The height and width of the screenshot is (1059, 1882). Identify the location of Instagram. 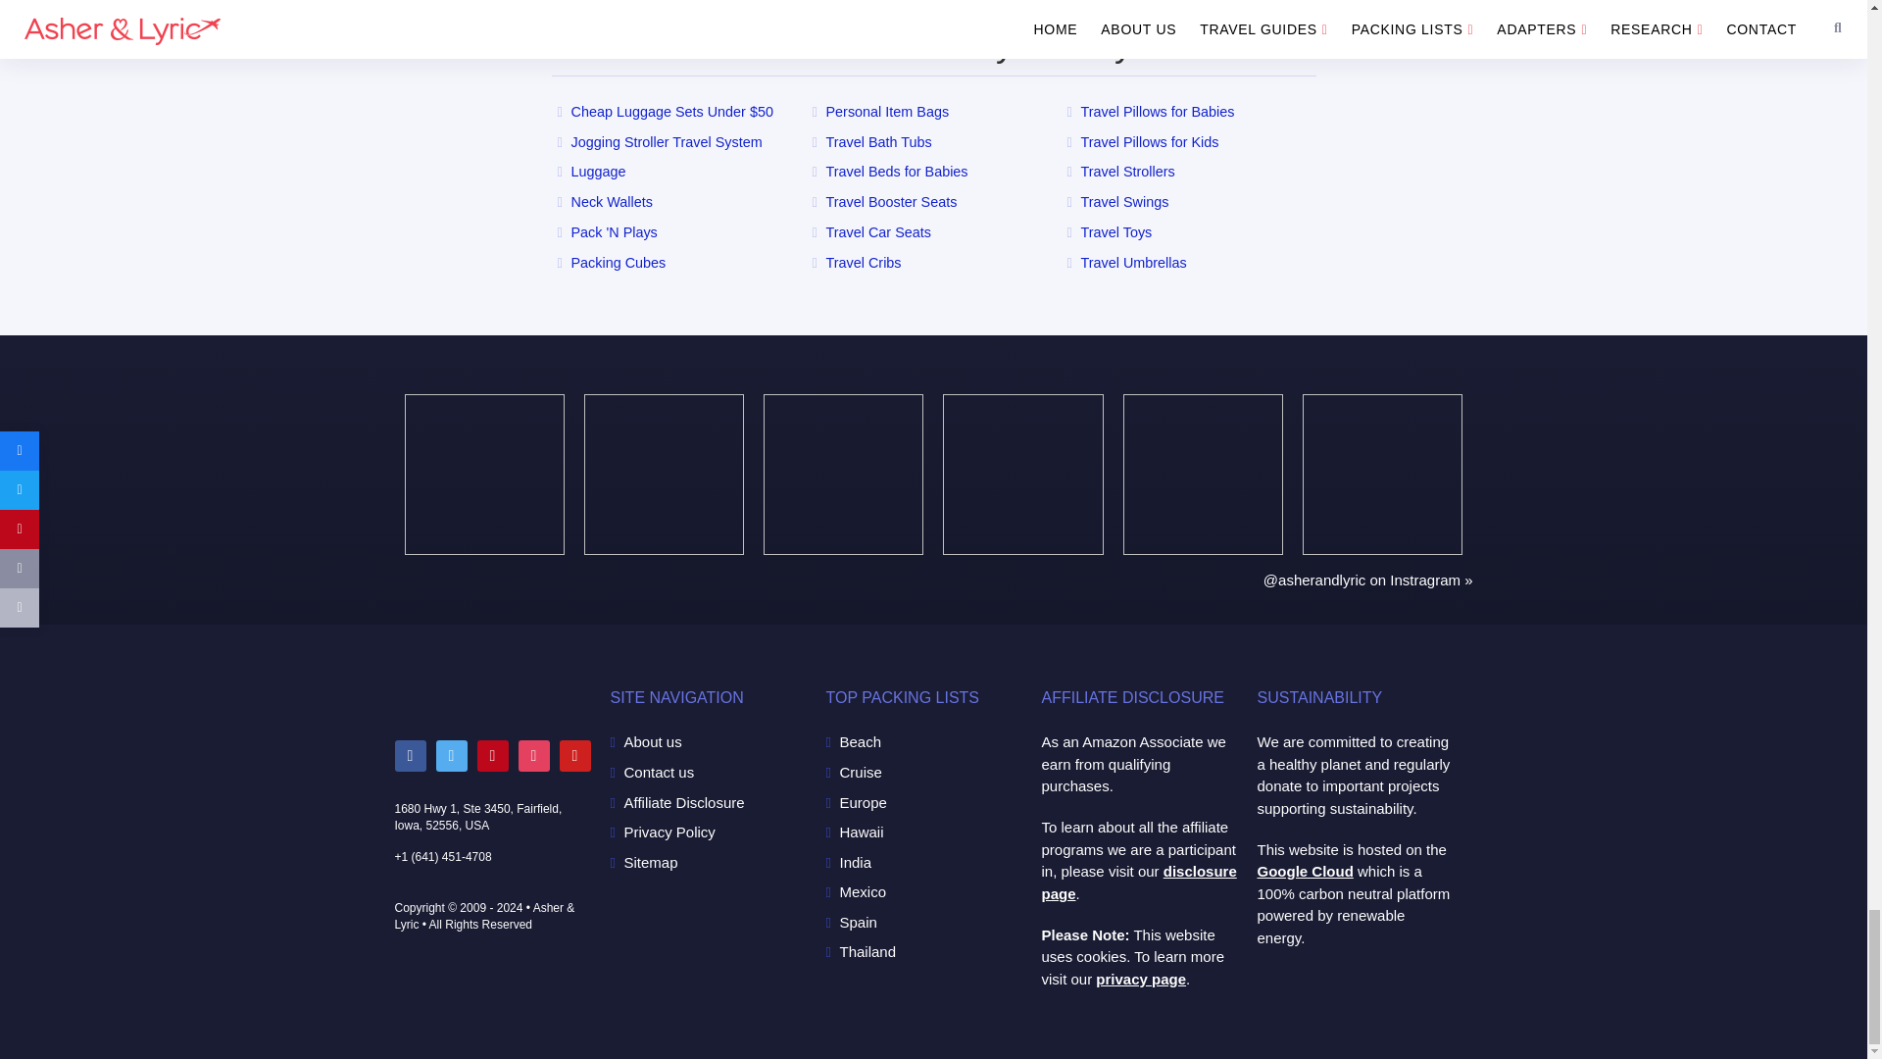
(533, 755).